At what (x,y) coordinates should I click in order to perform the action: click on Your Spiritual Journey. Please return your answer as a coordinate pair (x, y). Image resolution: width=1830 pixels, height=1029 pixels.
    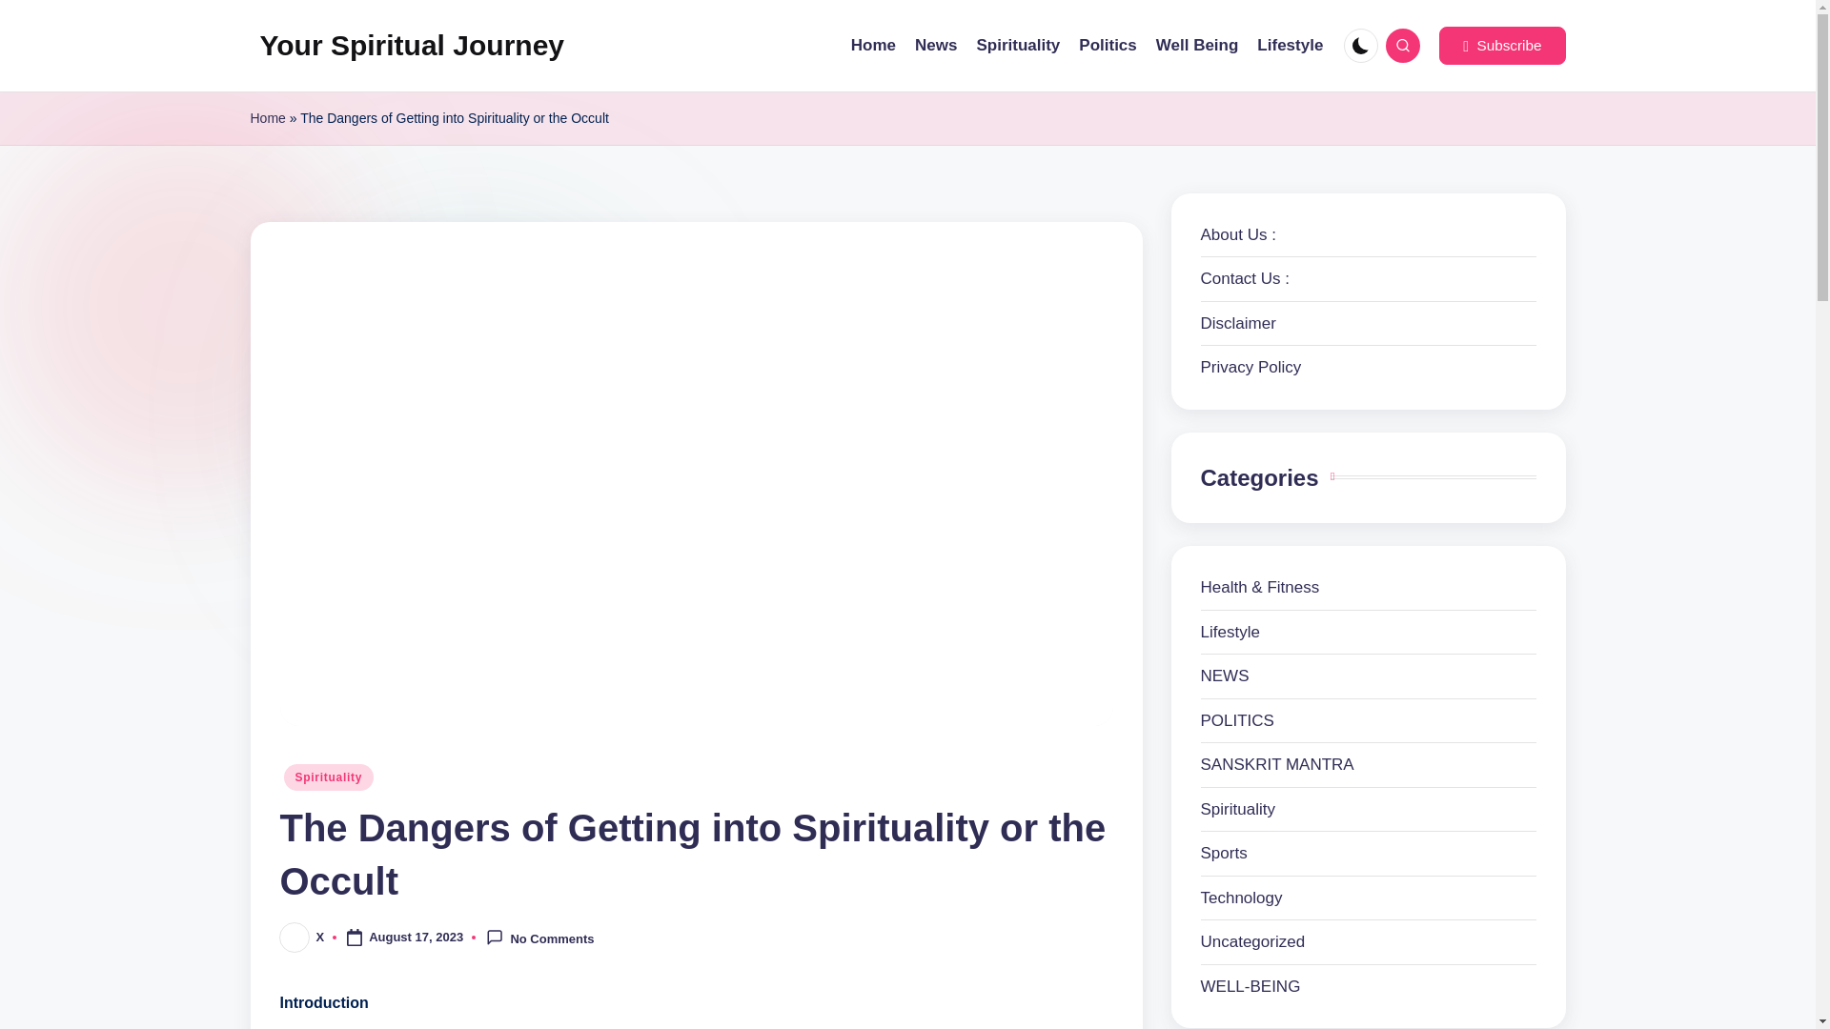
    Looking at the image, I should click on (412, 46).